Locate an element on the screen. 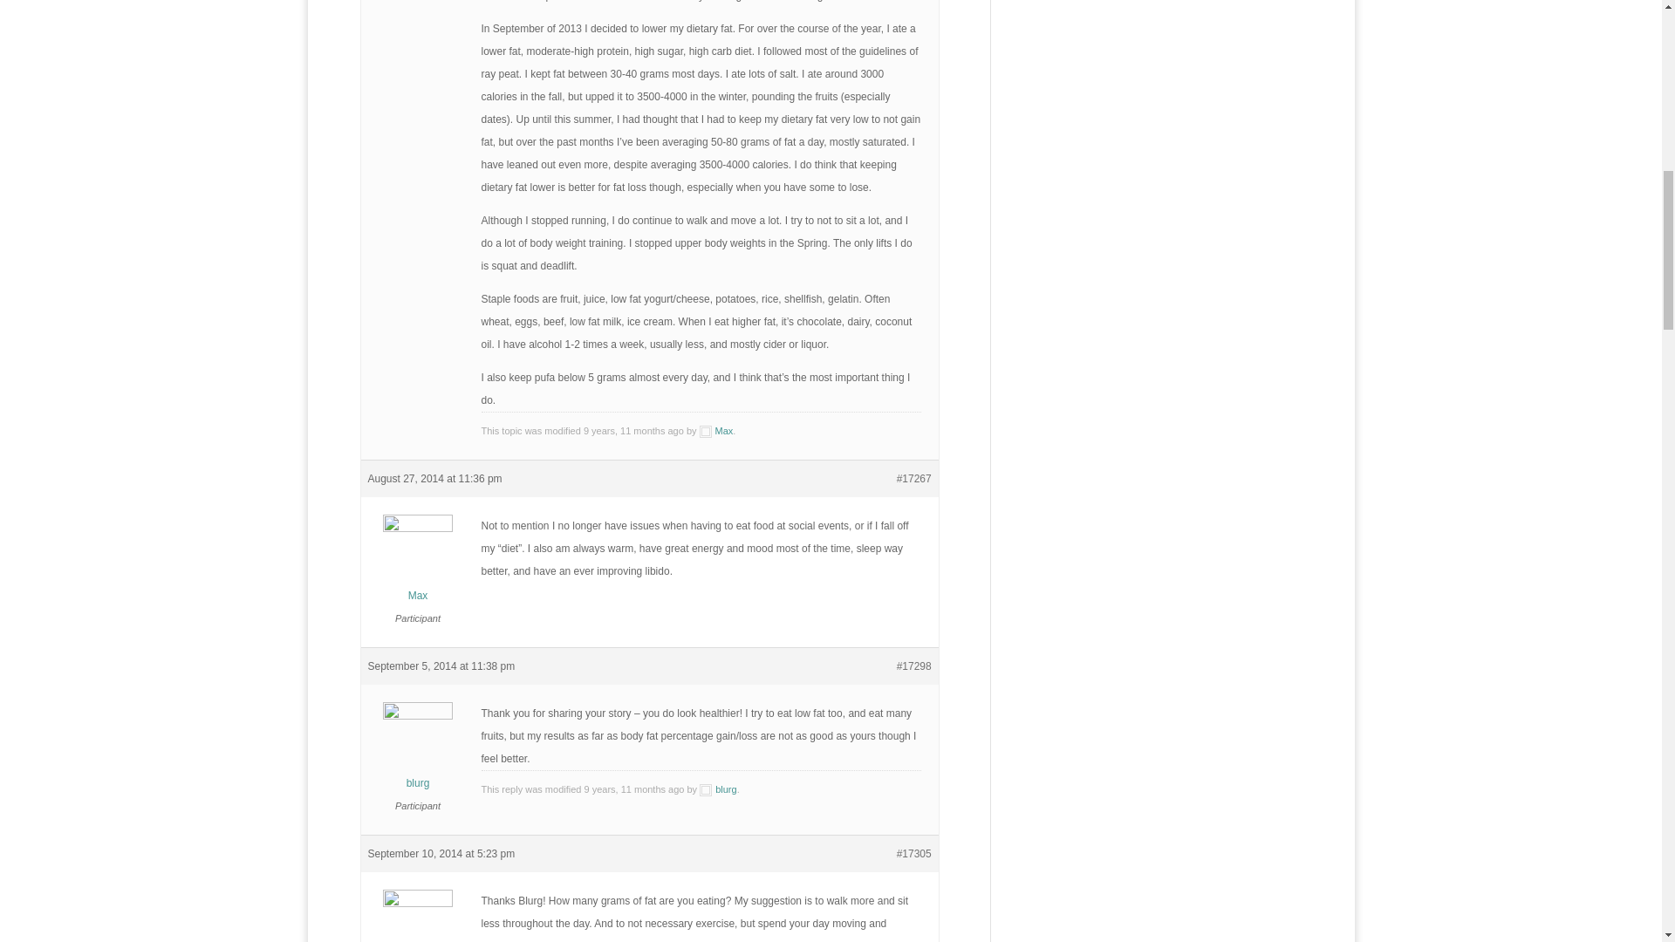 Image resolution: width=1675 pixels, height=942 pixels. Max is located at coordinates (716, 431).